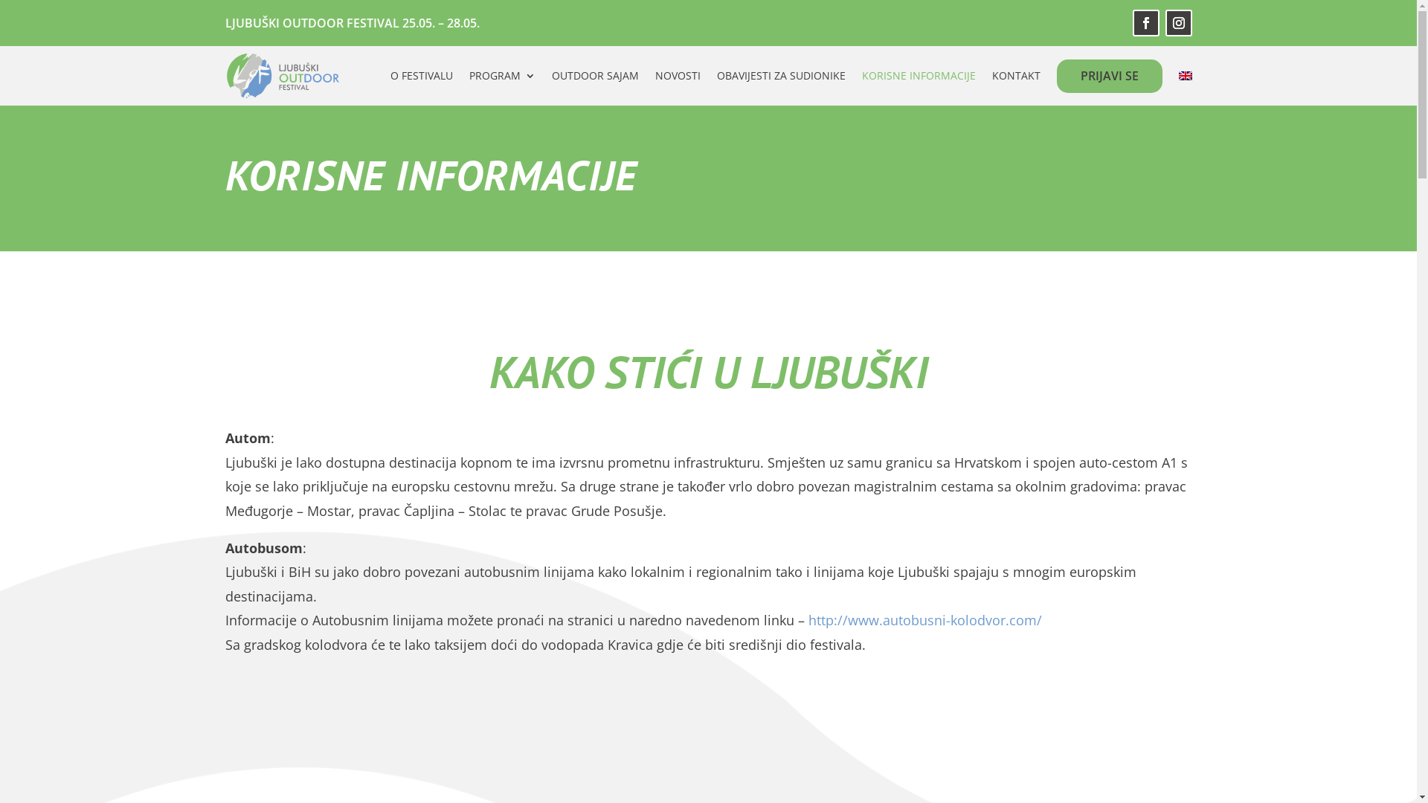 The image size is (1428, 803). What do you see at coordinates (924, 620) in the screenshot?
I see `http://www.autobusni-kolodvor.com/` at bounding box center [924, 620].